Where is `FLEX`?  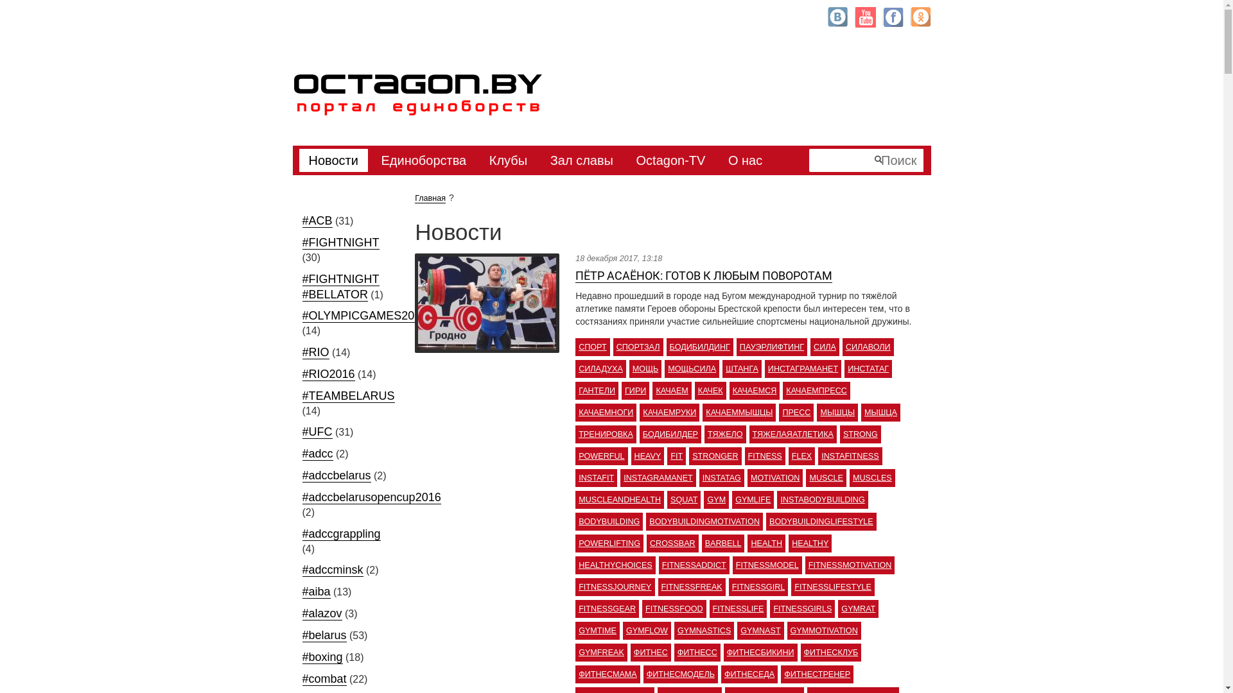
FLEX is located at coordinates (802, 456).